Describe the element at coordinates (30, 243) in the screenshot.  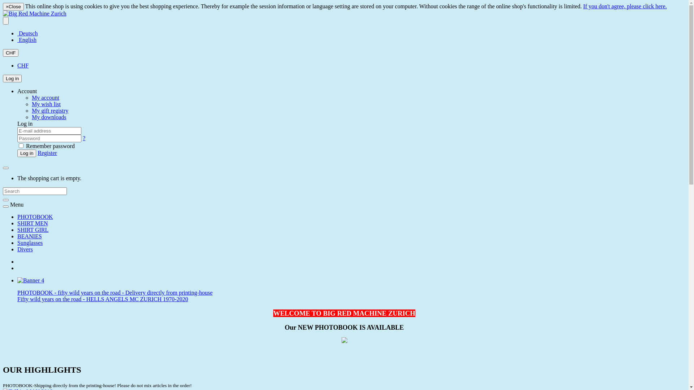
I see `Sunglasses` at that location.